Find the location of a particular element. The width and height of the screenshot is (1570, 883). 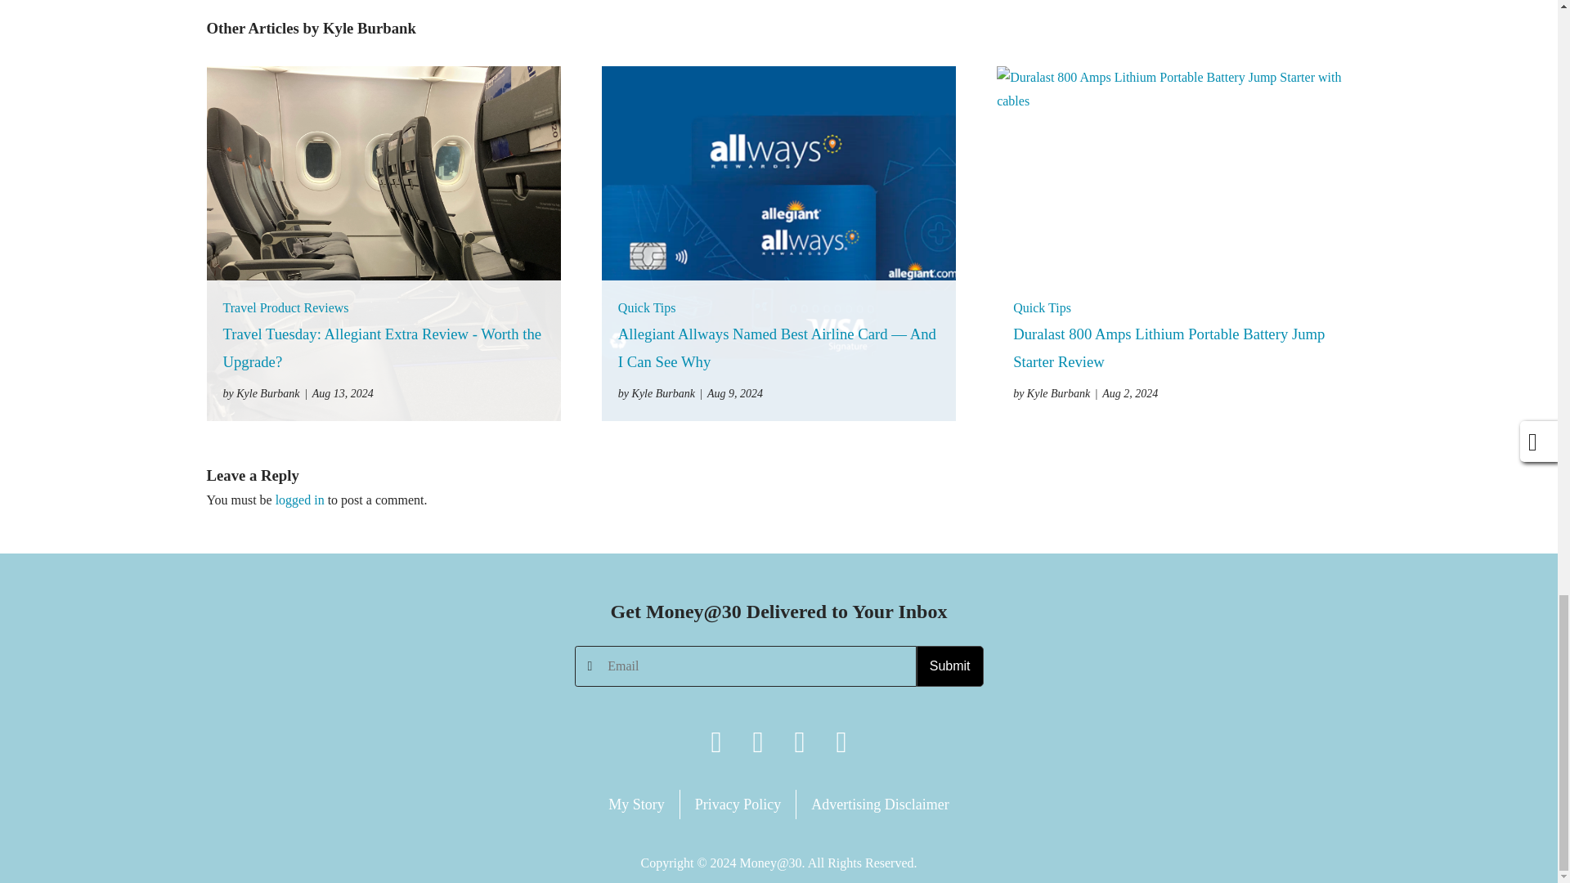

Travel Product Reviews is located at coordinates (285, 307).